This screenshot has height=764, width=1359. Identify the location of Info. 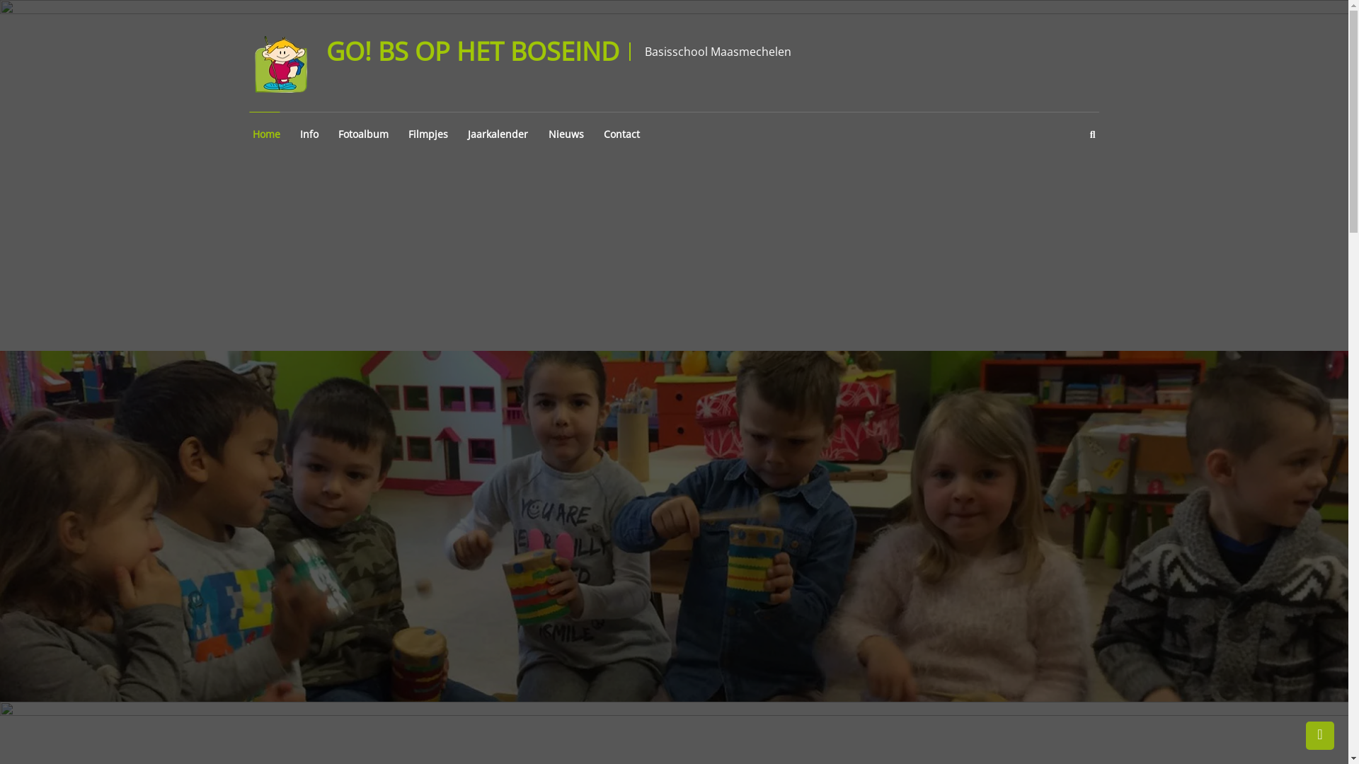
(308, 134).